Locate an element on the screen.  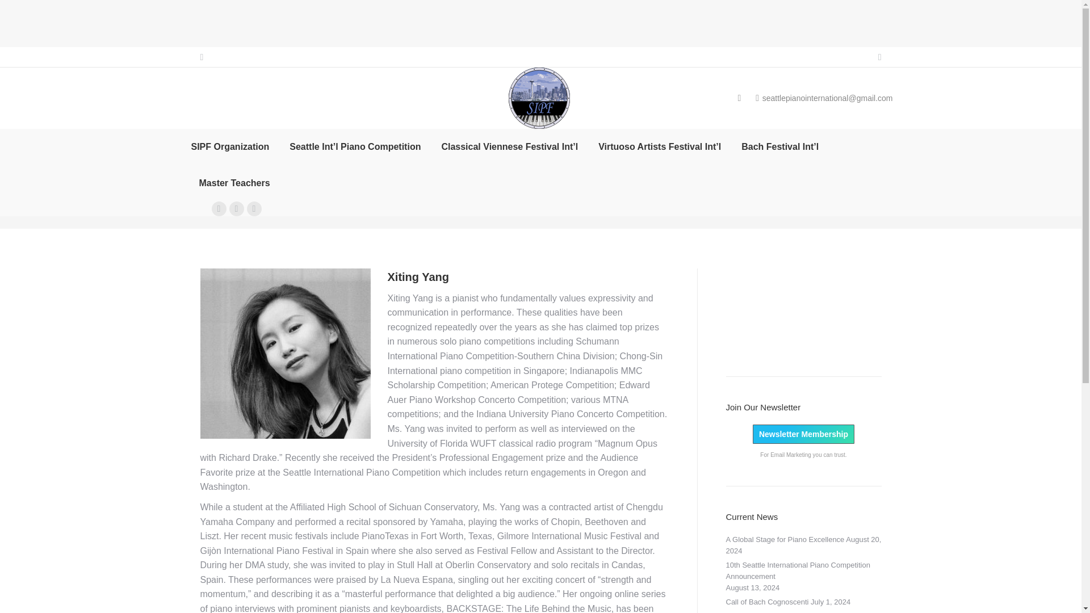
YouTube page opens in new window is located at coordinates (236, 209).